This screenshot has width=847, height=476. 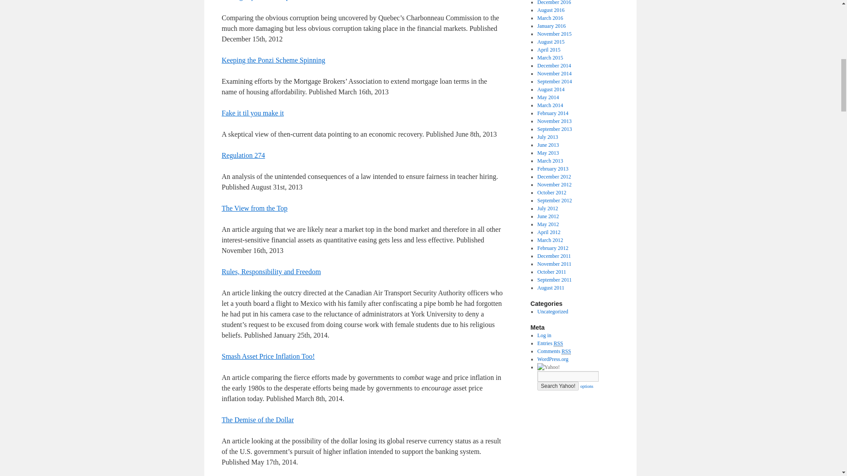 What do you see at coordinates (267, 356) in the screenshot?
I see `Smash Asset Price Inflation Too!` at bounding box center [267, 356].